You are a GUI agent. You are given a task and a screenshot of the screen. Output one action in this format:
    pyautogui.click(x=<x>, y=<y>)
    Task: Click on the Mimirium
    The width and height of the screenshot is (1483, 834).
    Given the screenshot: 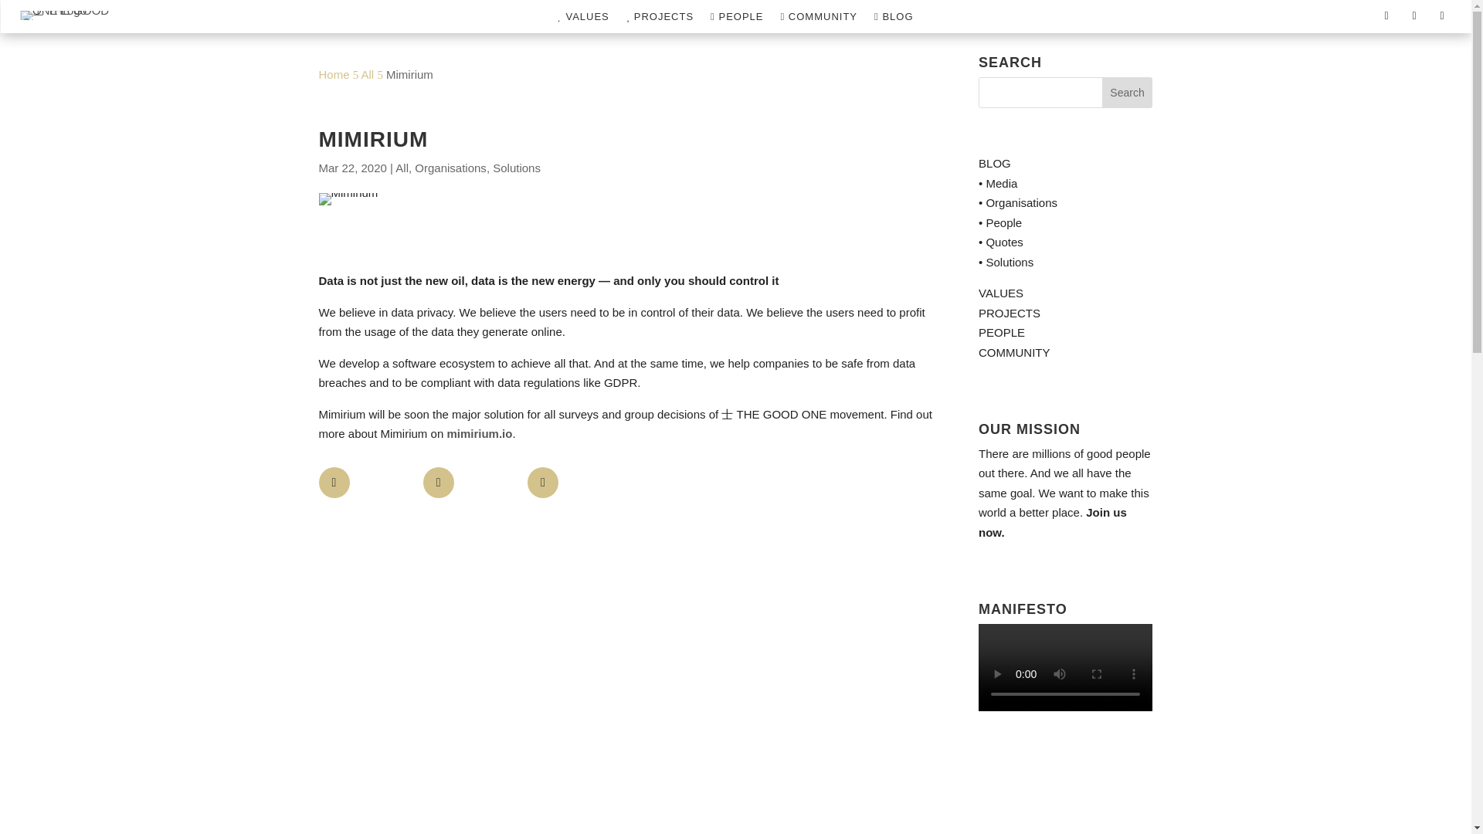 What is the action you would take?
    pyautogui.click(x=348, y=198)
    